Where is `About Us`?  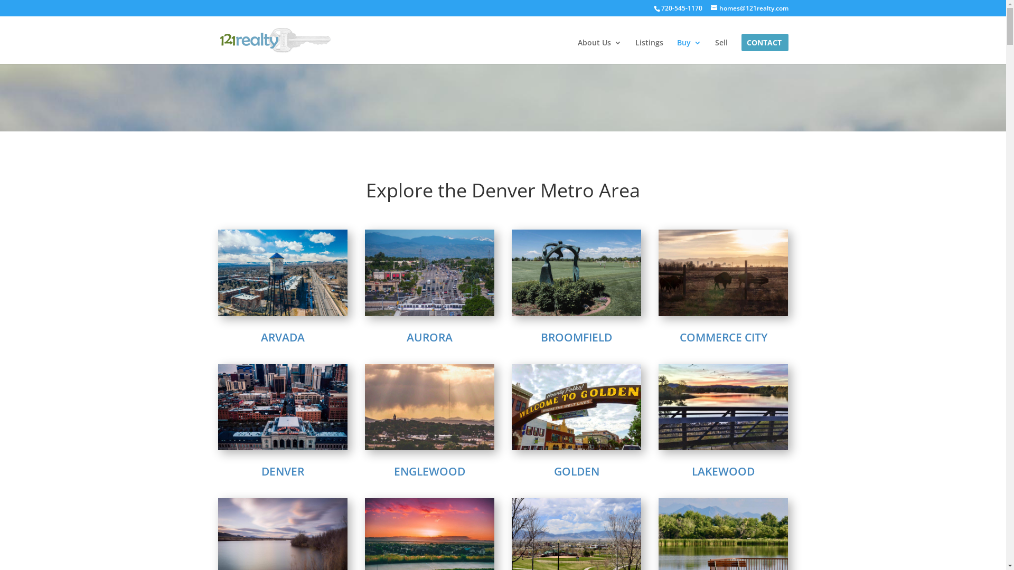
About Us is located at coordinates (600, 52).